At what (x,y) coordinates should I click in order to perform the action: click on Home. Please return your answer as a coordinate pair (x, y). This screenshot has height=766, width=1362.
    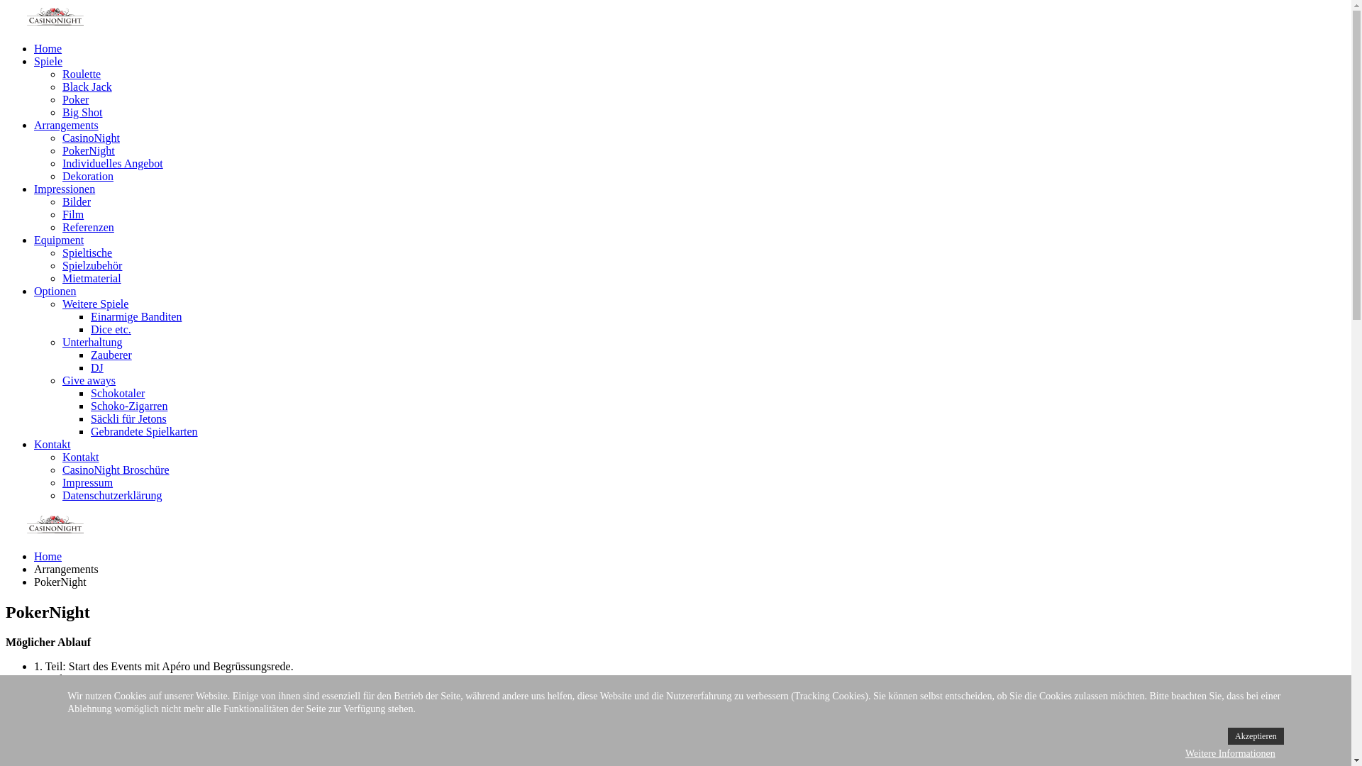
    Looking at the image, I should click on (48, 48).